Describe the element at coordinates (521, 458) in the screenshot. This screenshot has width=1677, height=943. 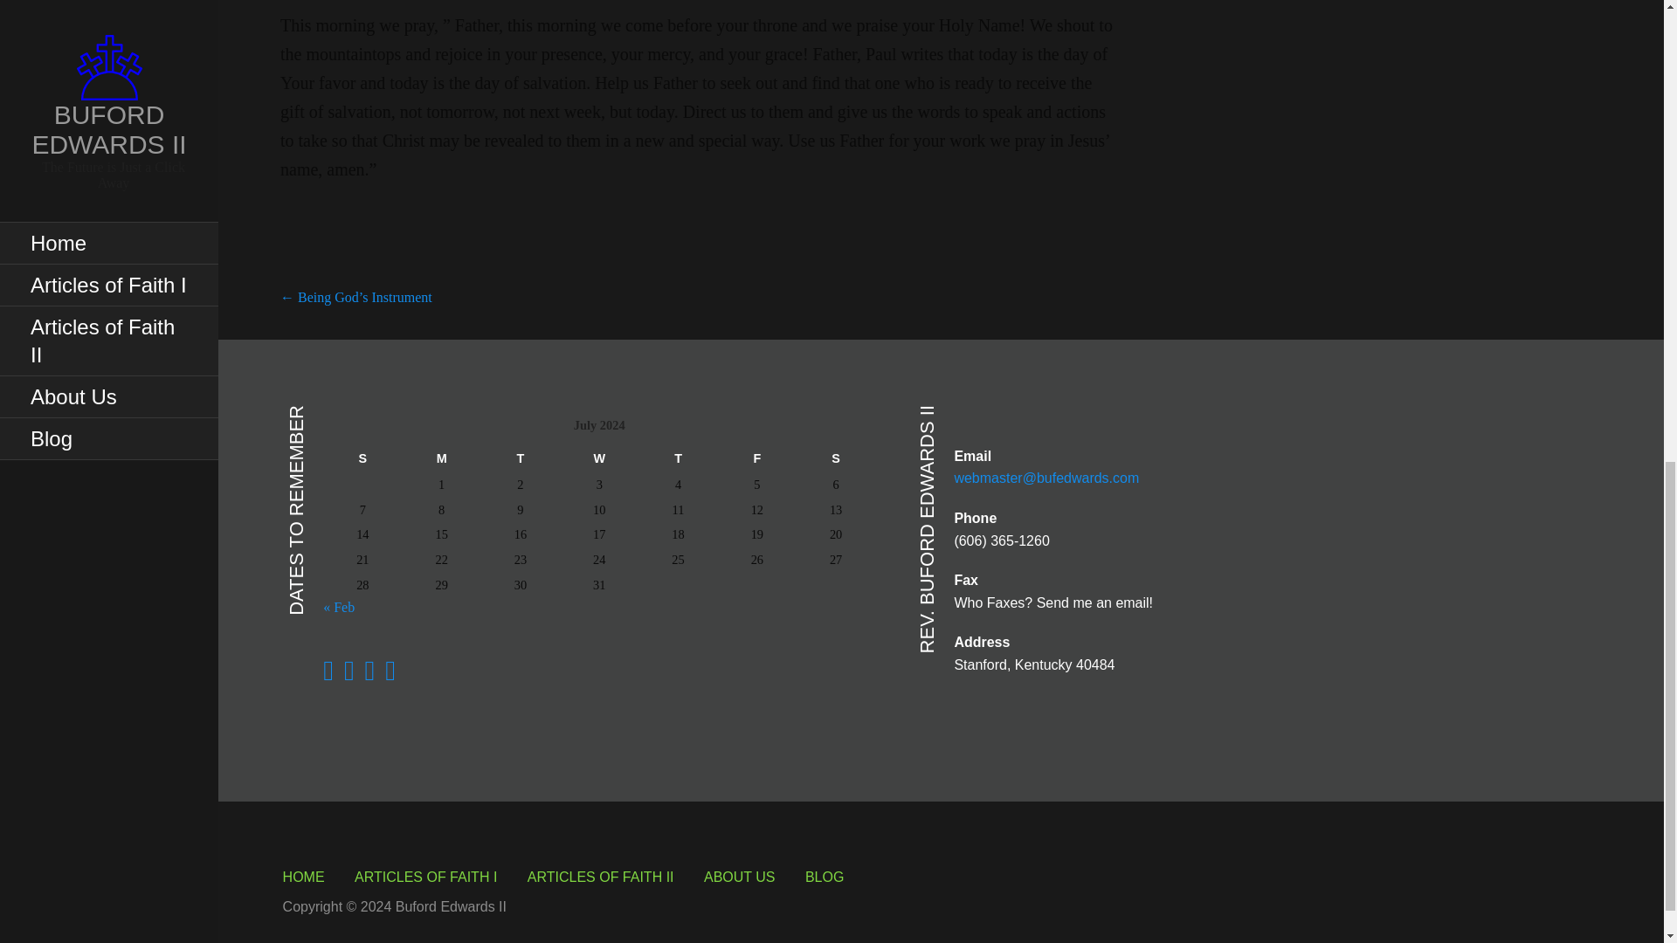
I see `Tuesday` at that location.